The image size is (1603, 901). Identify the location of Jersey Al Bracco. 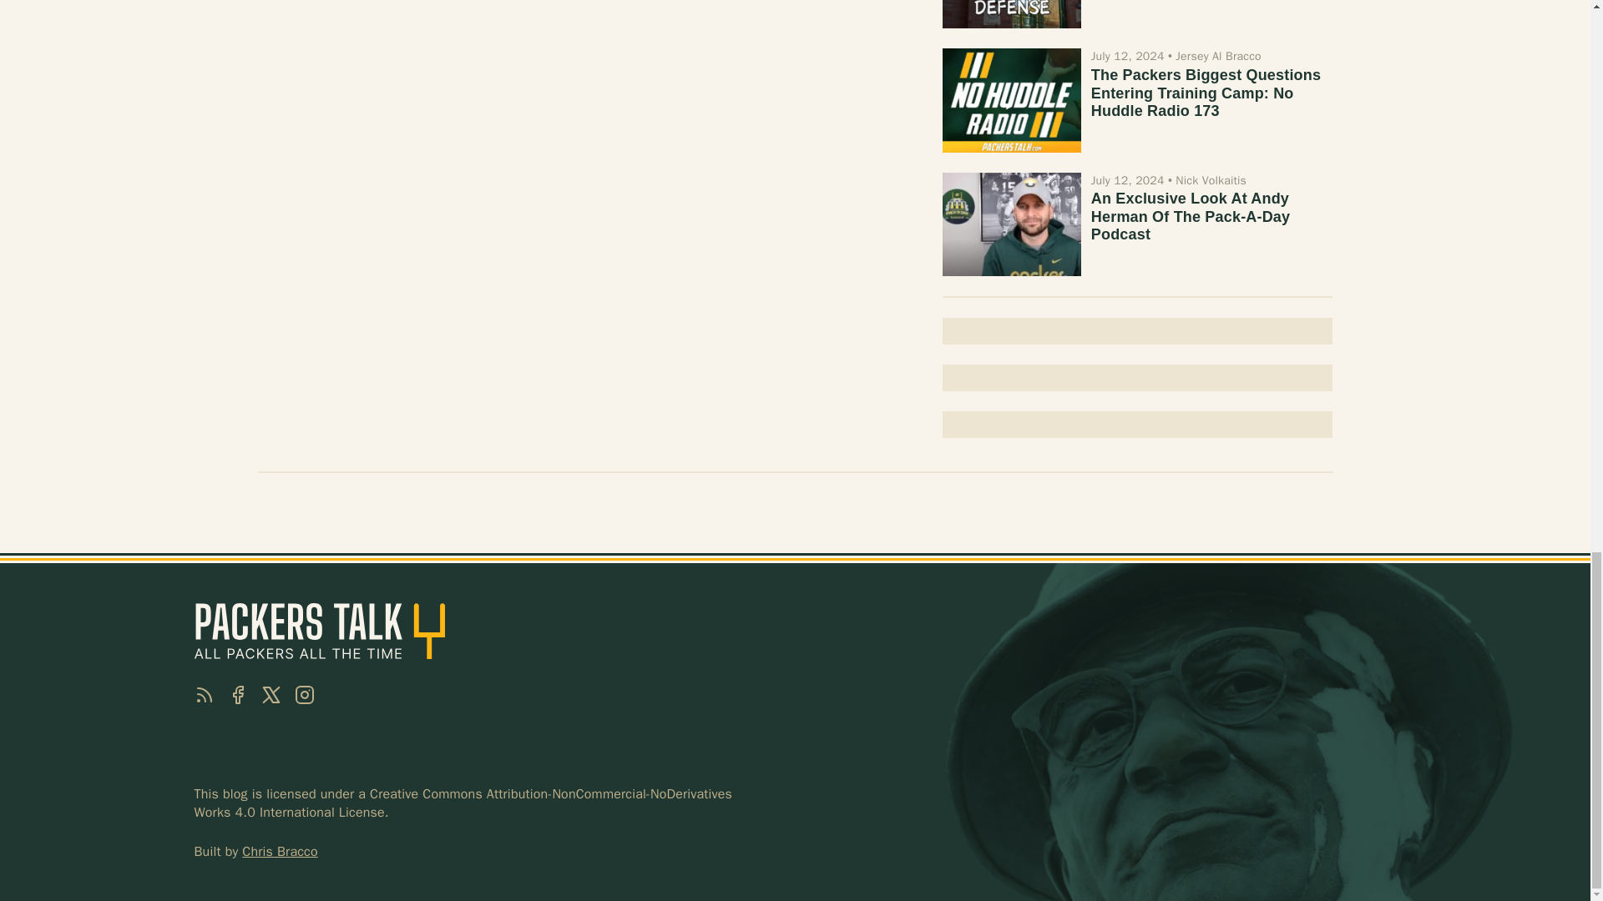
(1217, 56).